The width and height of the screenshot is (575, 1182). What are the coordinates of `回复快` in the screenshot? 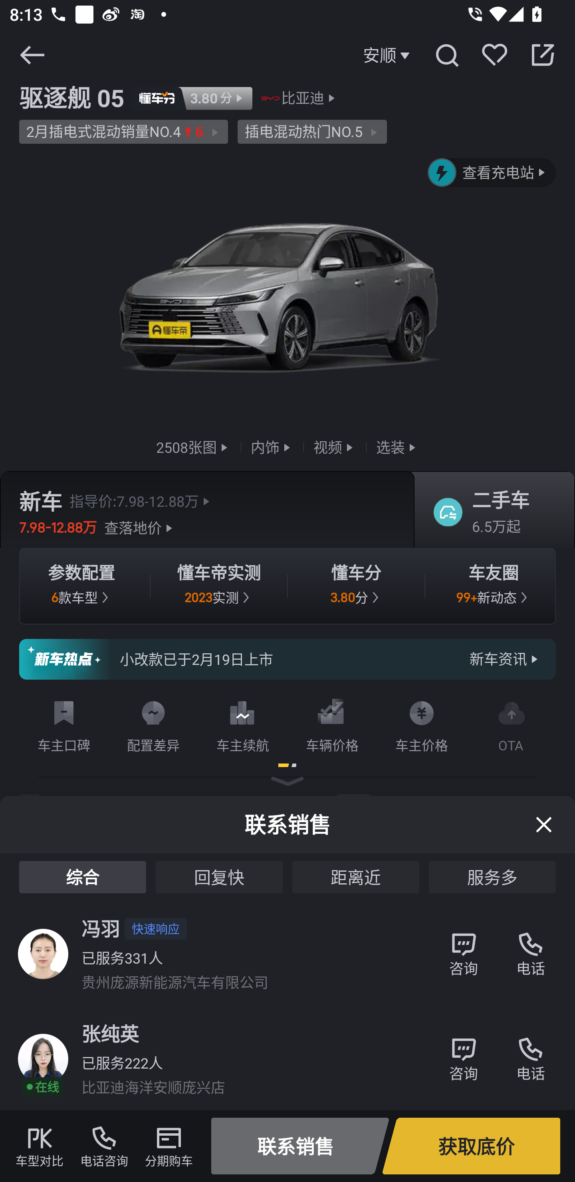 It's located at (219, 877).